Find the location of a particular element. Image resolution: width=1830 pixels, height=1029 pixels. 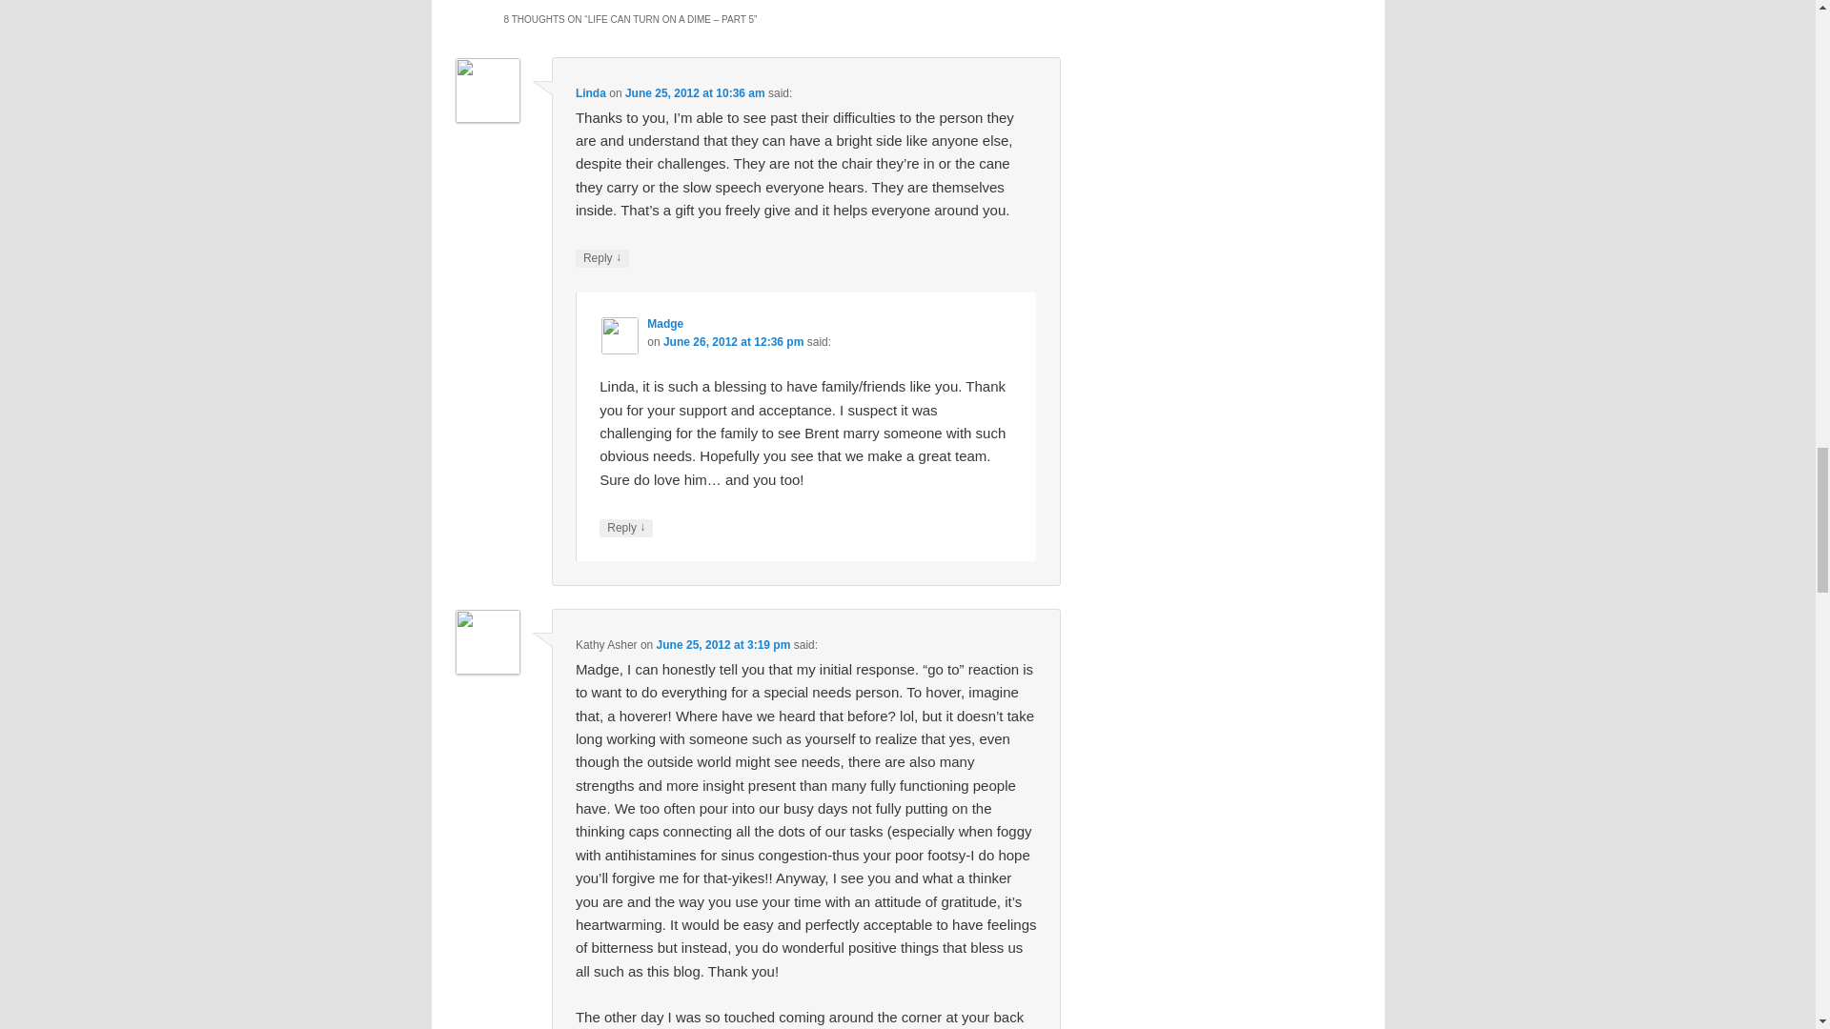

June 26, 2012 at 12:36 pm is located at coordinates (732, 342).